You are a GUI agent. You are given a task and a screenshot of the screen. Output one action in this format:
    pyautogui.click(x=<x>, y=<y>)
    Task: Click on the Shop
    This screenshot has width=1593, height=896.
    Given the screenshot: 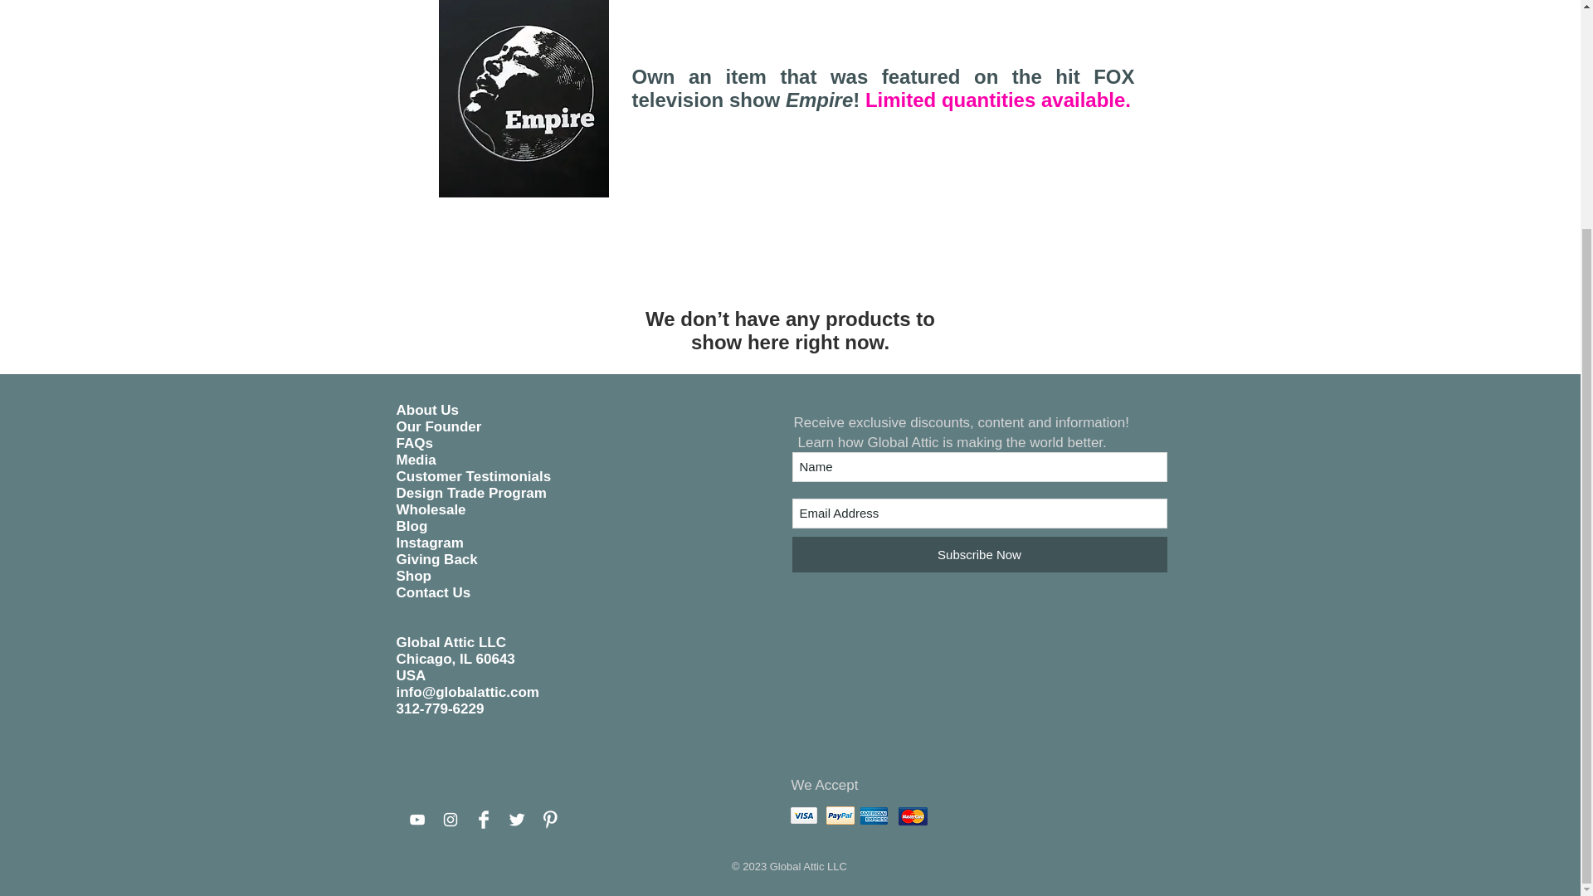 What is the action you would take?
    pyautogui.click(x=414, y=576)
    